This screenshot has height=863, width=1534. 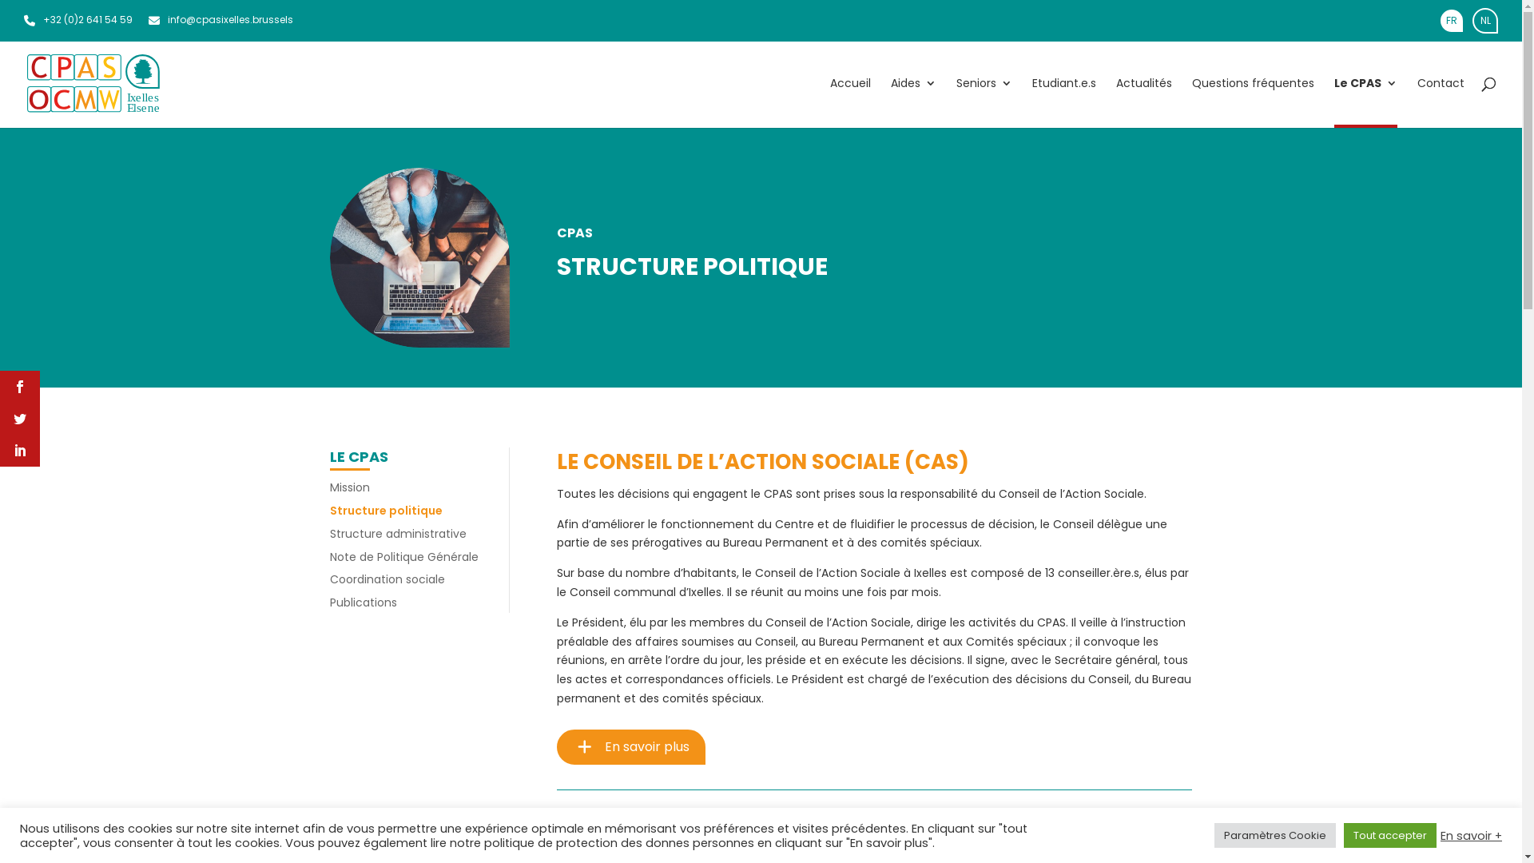 What do you see at coordinates (385, 511) in the screenshot?
I see `Structure politique` at bounding box center [385, 511].